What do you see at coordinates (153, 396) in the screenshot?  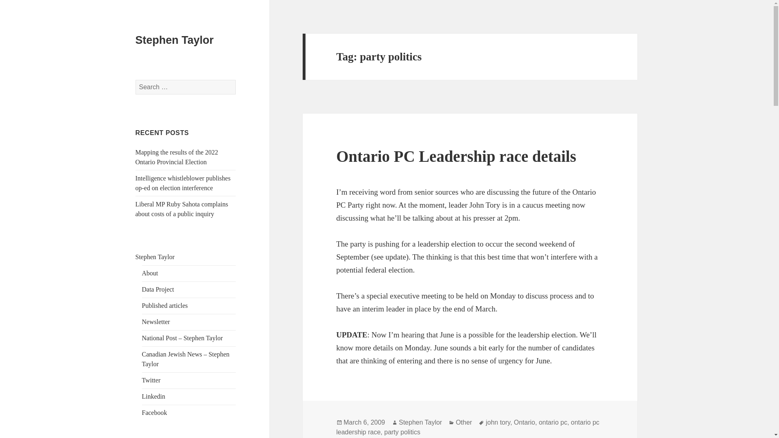 I see `Linkedin` at bounding box center [153, 396].